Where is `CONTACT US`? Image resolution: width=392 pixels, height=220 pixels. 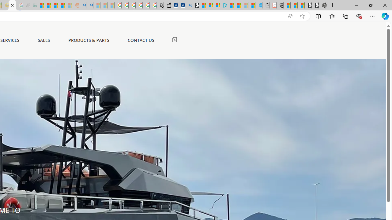
CONTACT US is located at coordinates (141, 40).